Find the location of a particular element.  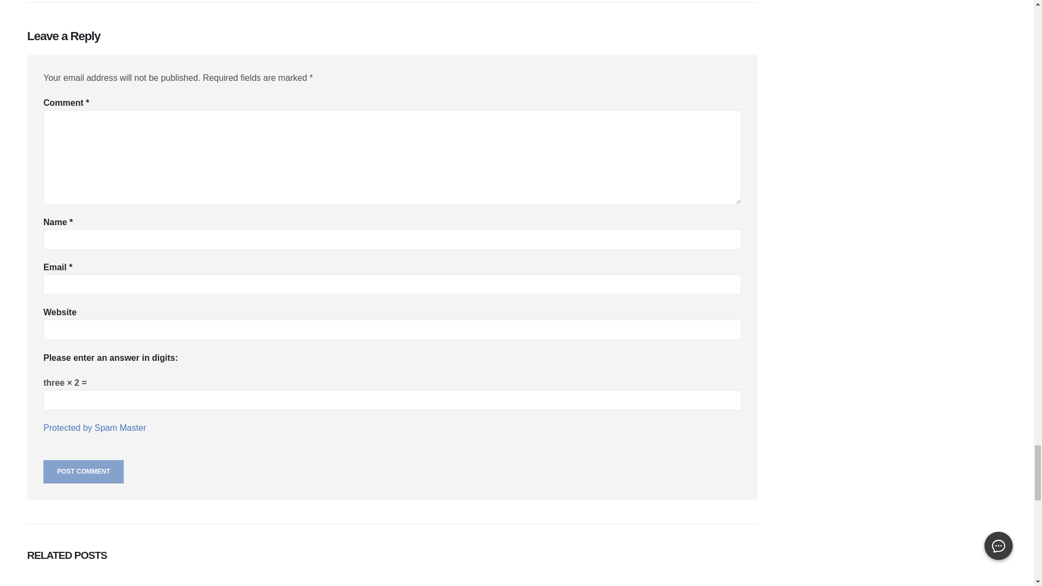

Post Comment is located at coordinates (84, 472).